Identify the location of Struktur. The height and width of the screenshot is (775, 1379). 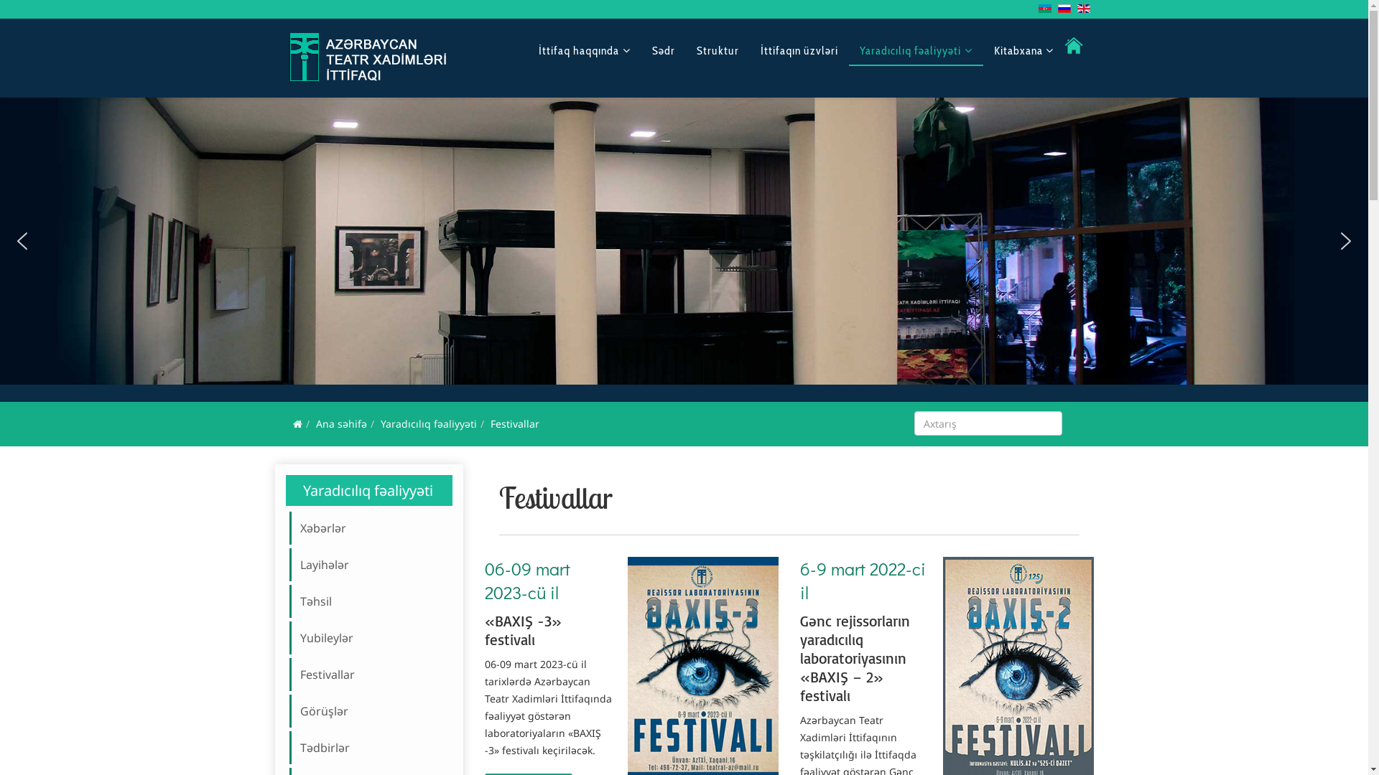
(717, 51).